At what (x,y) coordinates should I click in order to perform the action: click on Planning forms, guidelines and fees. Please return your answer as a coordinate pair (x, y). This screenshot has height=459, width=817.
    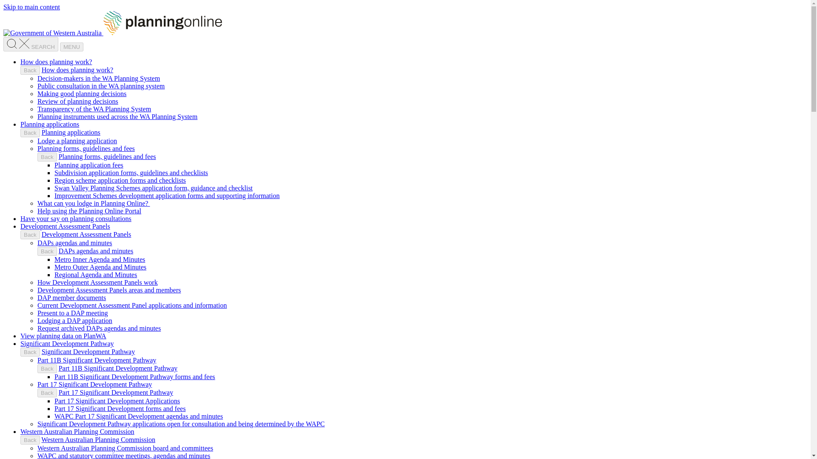
    Looking at the image, I should click on (86, 148).